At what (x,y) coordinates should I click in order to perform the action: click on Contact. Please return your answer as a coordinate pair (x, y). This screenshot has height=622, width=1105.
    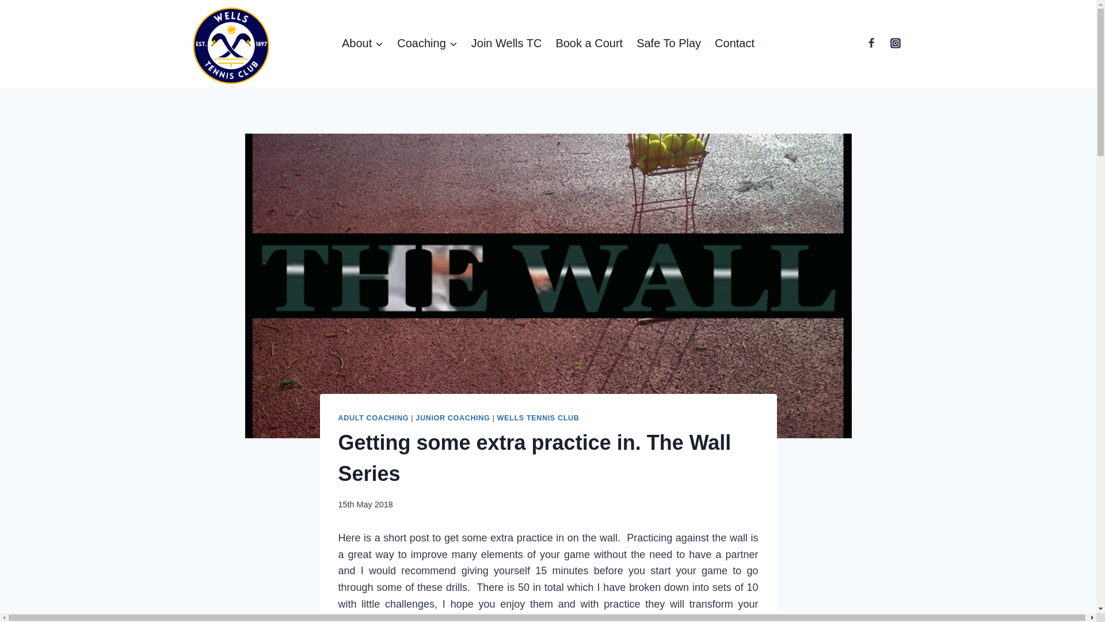
    Looking at the image, I should click on (734, 43).